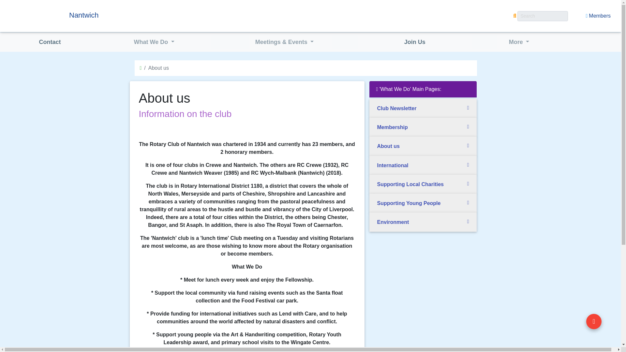 This screenshot has width=626, height=352. Describe the element at coordinates (598, 16) in the screenshot. I see `Members` at that location.